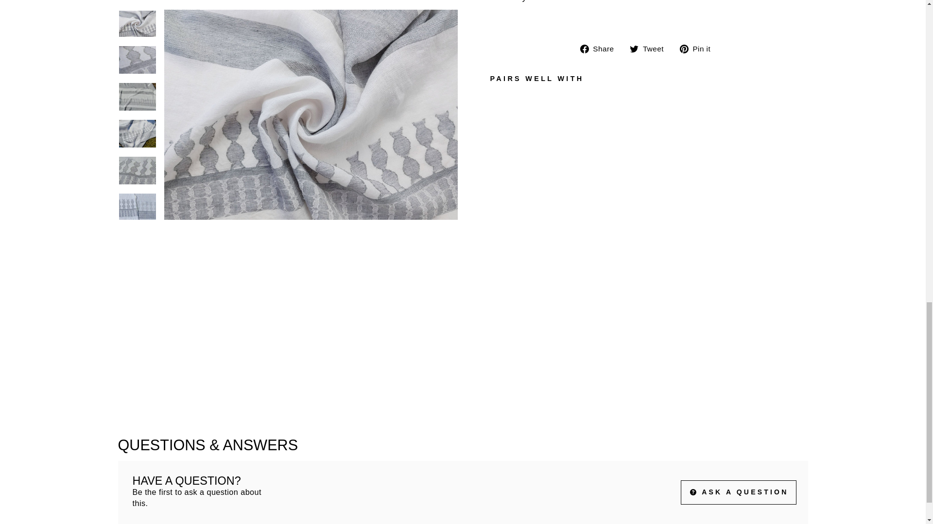 The height and width of the screenshot is (524, 933). Describe the element at coordinates (699, 49) in the screenshot. I see `Pin on Pinterest` at that location.